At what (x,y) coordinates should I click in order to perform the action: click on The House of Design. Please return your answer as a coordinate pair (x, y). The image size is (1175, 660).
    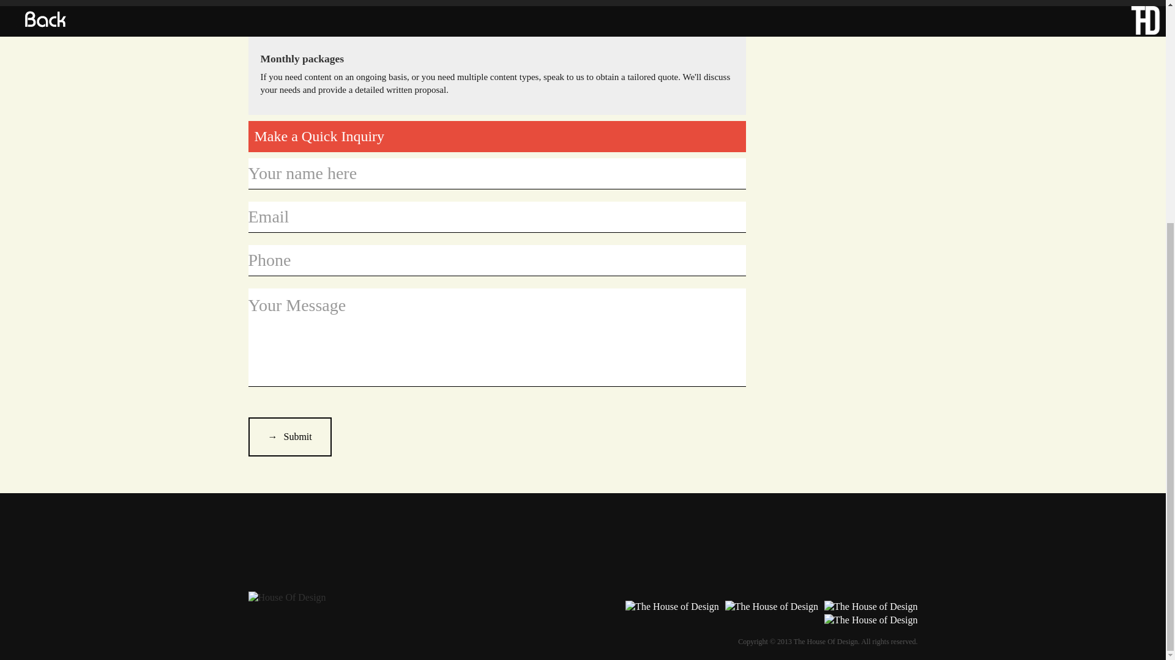
    Looking at the image, I should click on (671, 606).